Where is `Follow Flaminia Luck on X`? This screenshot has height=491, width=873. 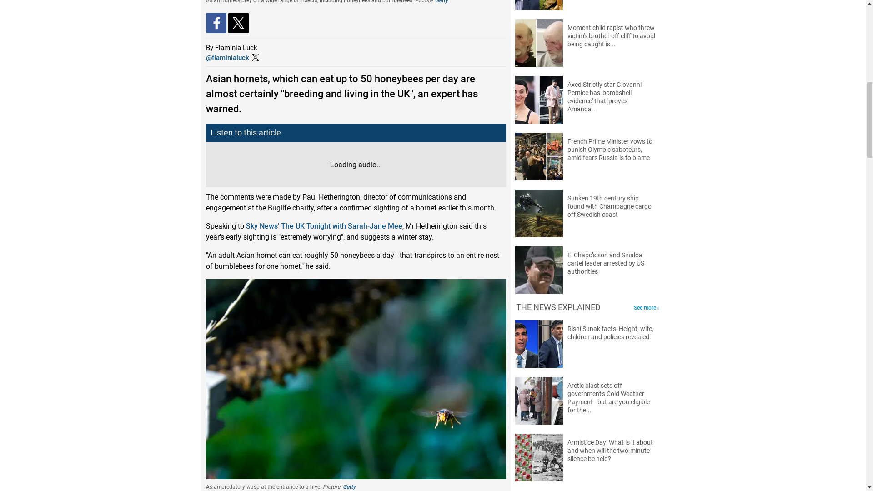
Follow Flaminia Luck on X is located at coordinates (227, 57).